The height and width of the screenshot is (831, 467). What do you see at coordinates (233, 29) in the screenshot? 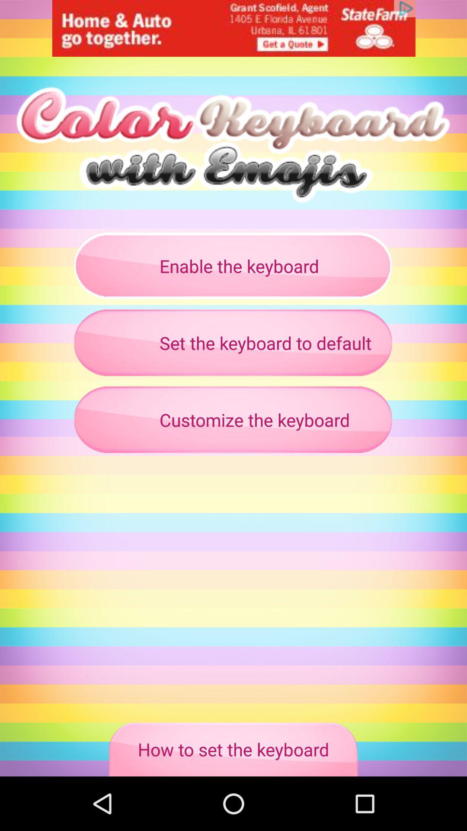
I see `advertisement option` at bounding box center [233, 29].